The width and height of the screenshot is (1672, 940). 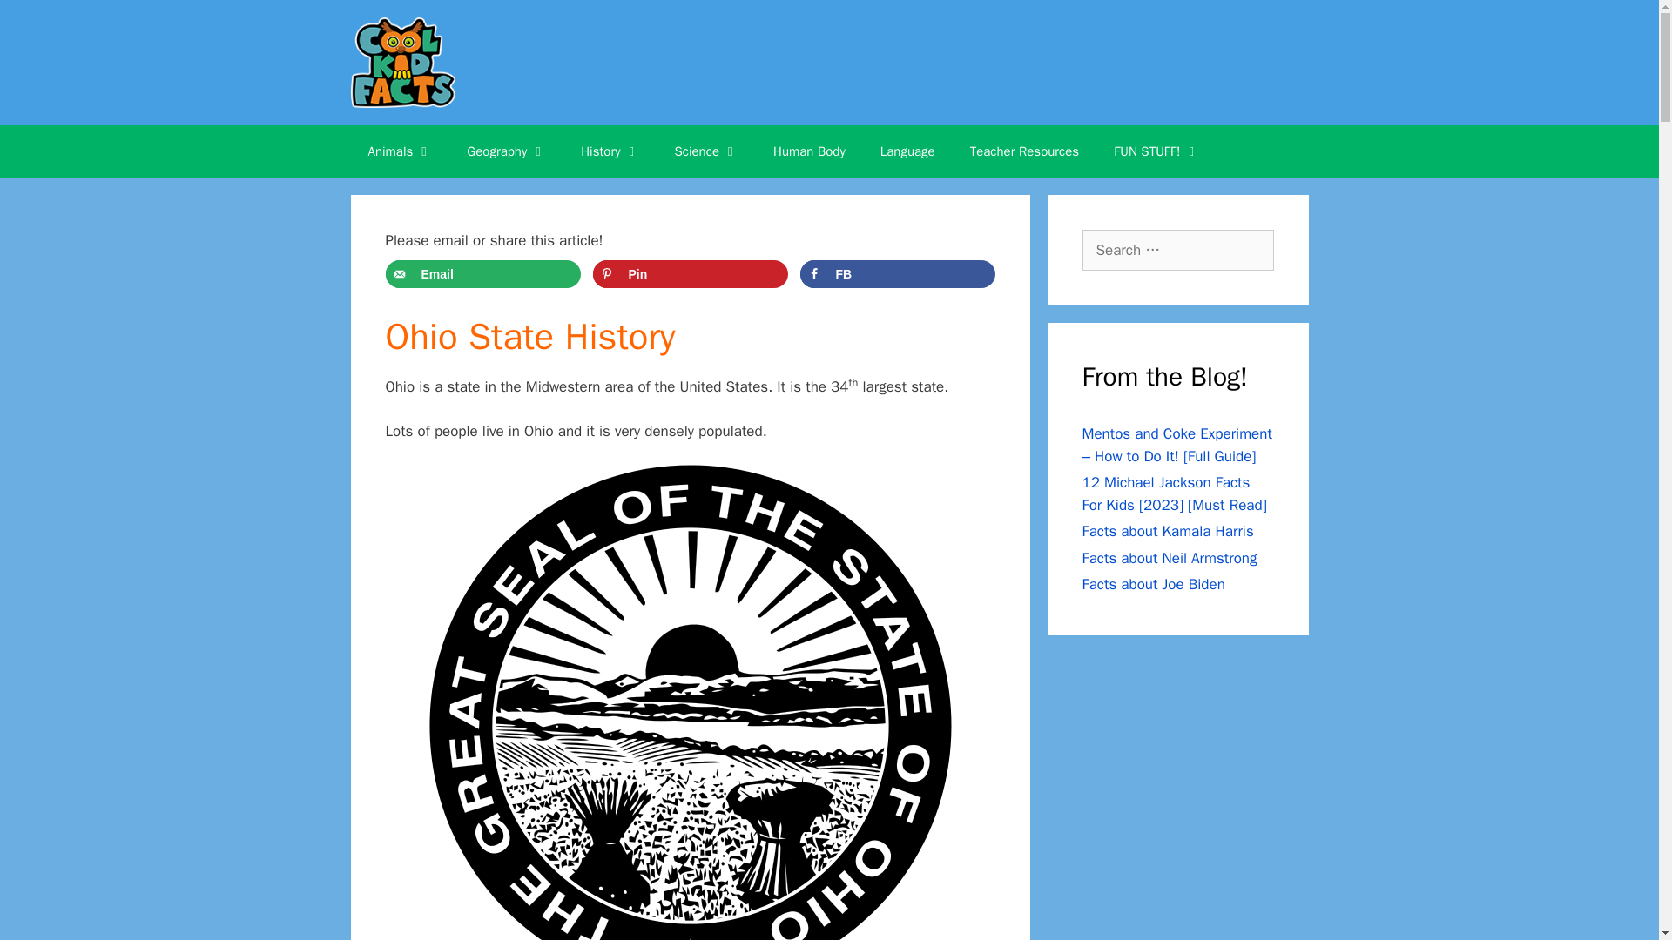 What do you see at coordinates (1177, 251) in the screenshot?
I see `Search for:` at bounding box center [1177, 251].